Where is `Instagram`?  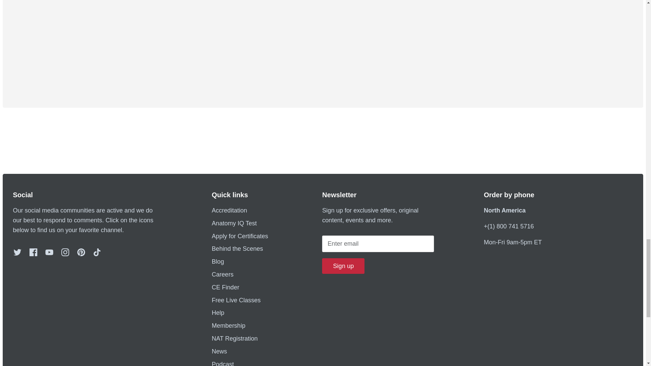
Instagram is located at coordinates (65, 252).